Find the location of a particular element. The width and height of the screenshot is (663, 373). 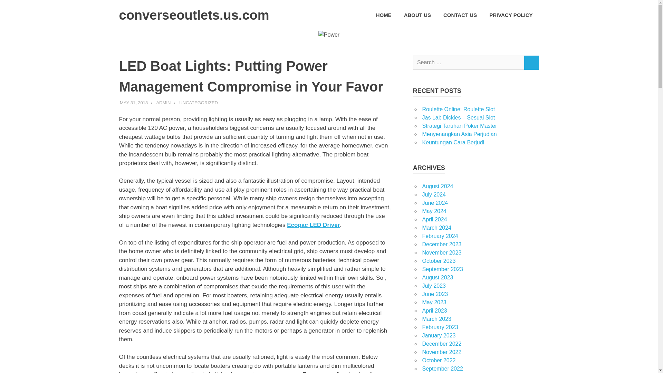

Roulette Online: Roulette Slot is located at coordinates (458, 109).